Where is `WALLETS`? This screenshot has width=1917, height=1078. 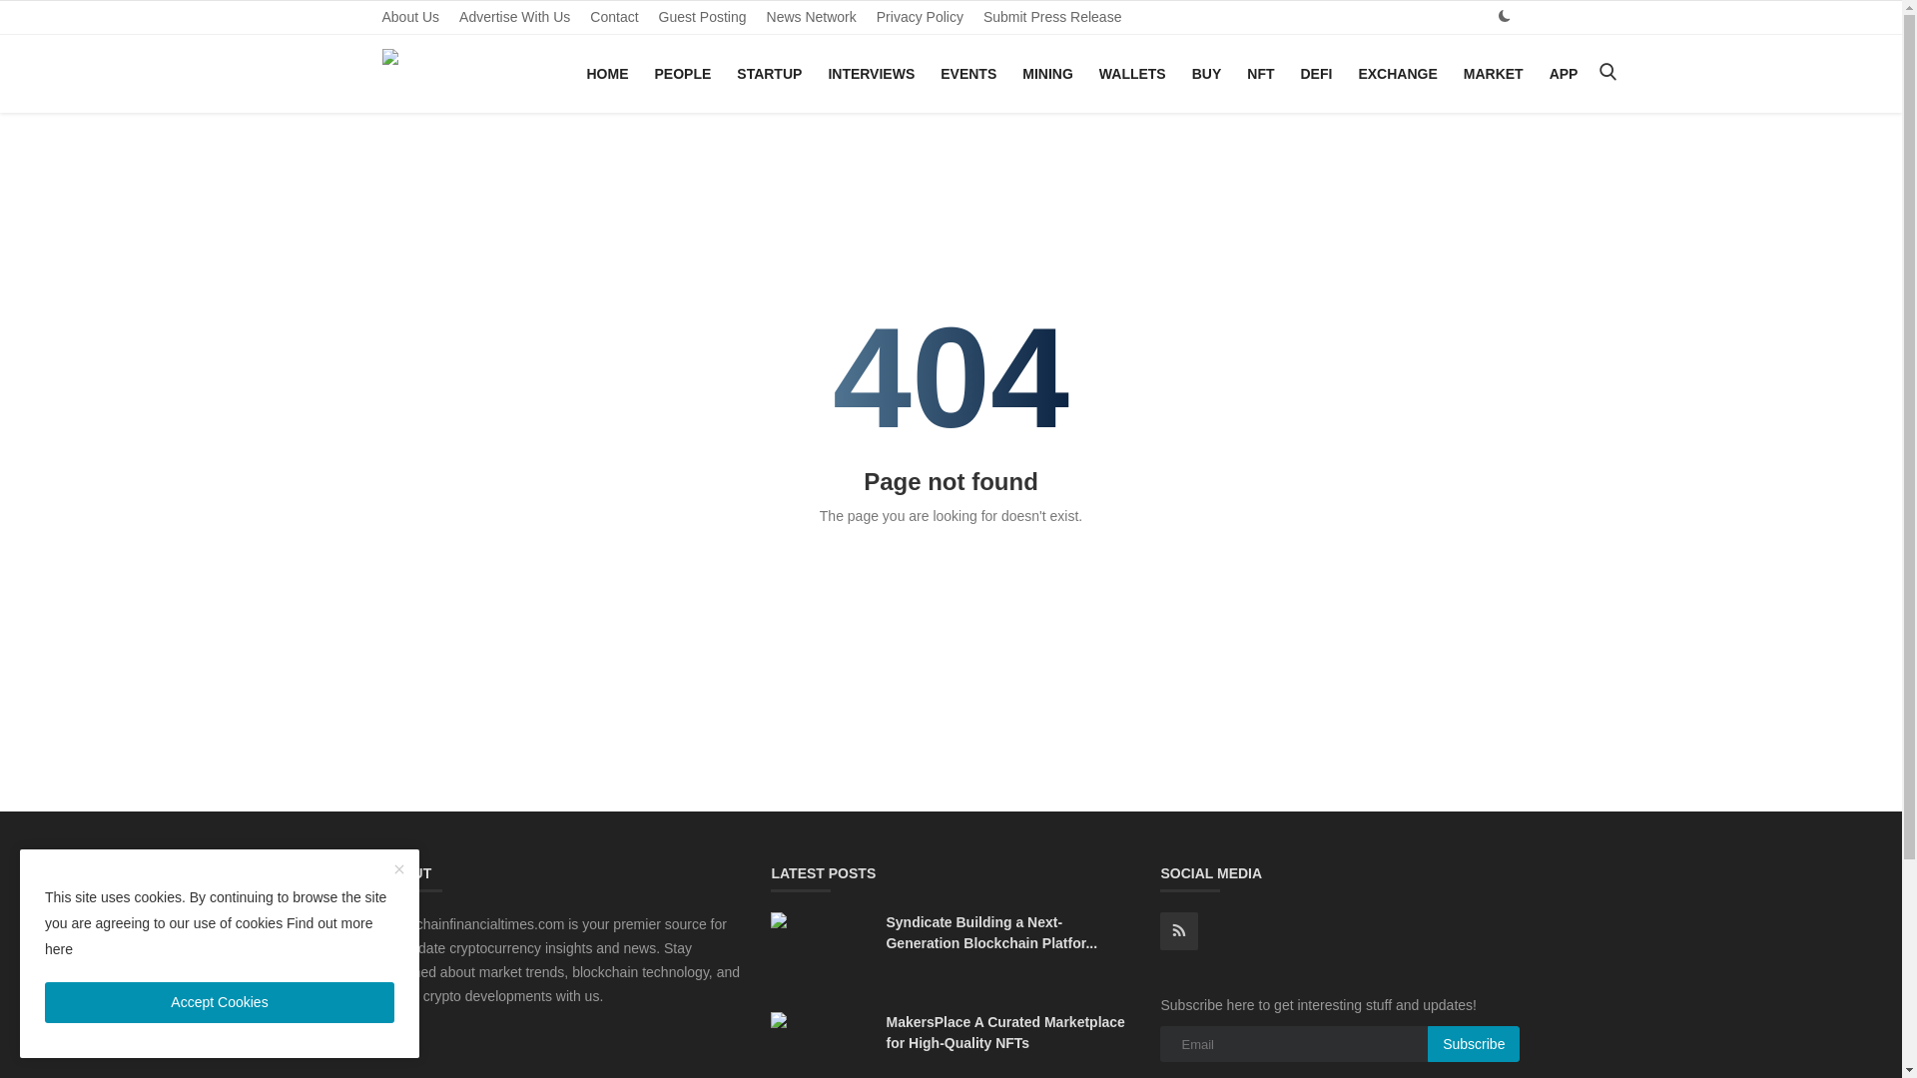
WALLETS is located at coordinates (1132, 74).